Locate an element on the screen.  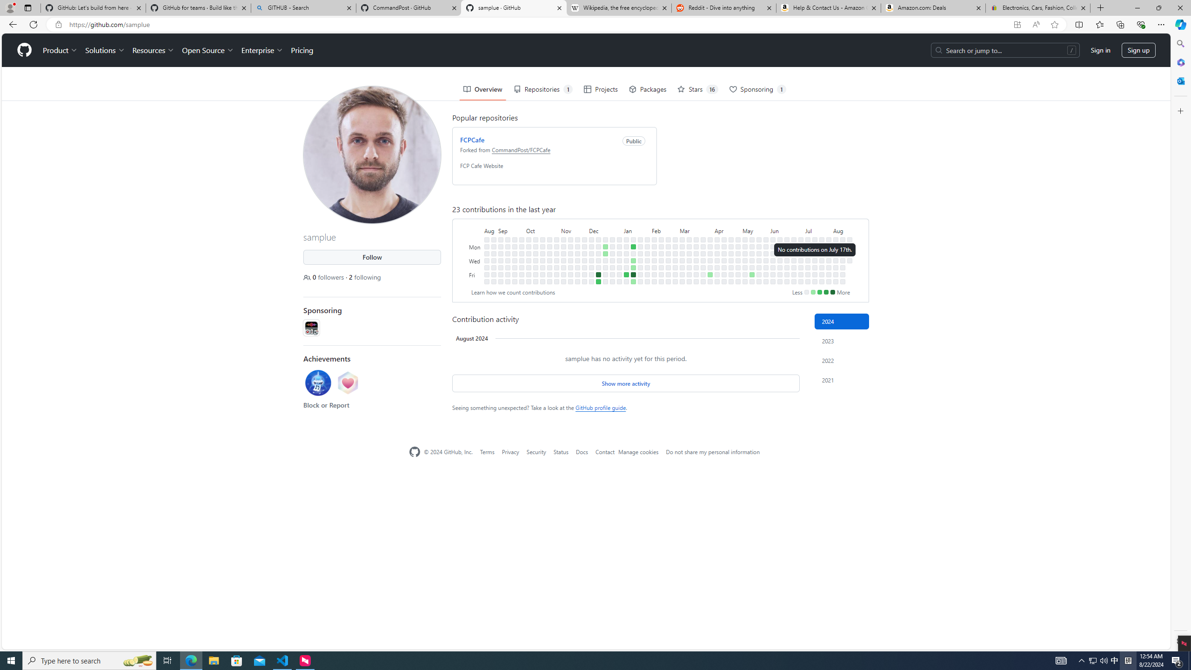
No contributions on December 9th. is located at coordinates (592, 281).